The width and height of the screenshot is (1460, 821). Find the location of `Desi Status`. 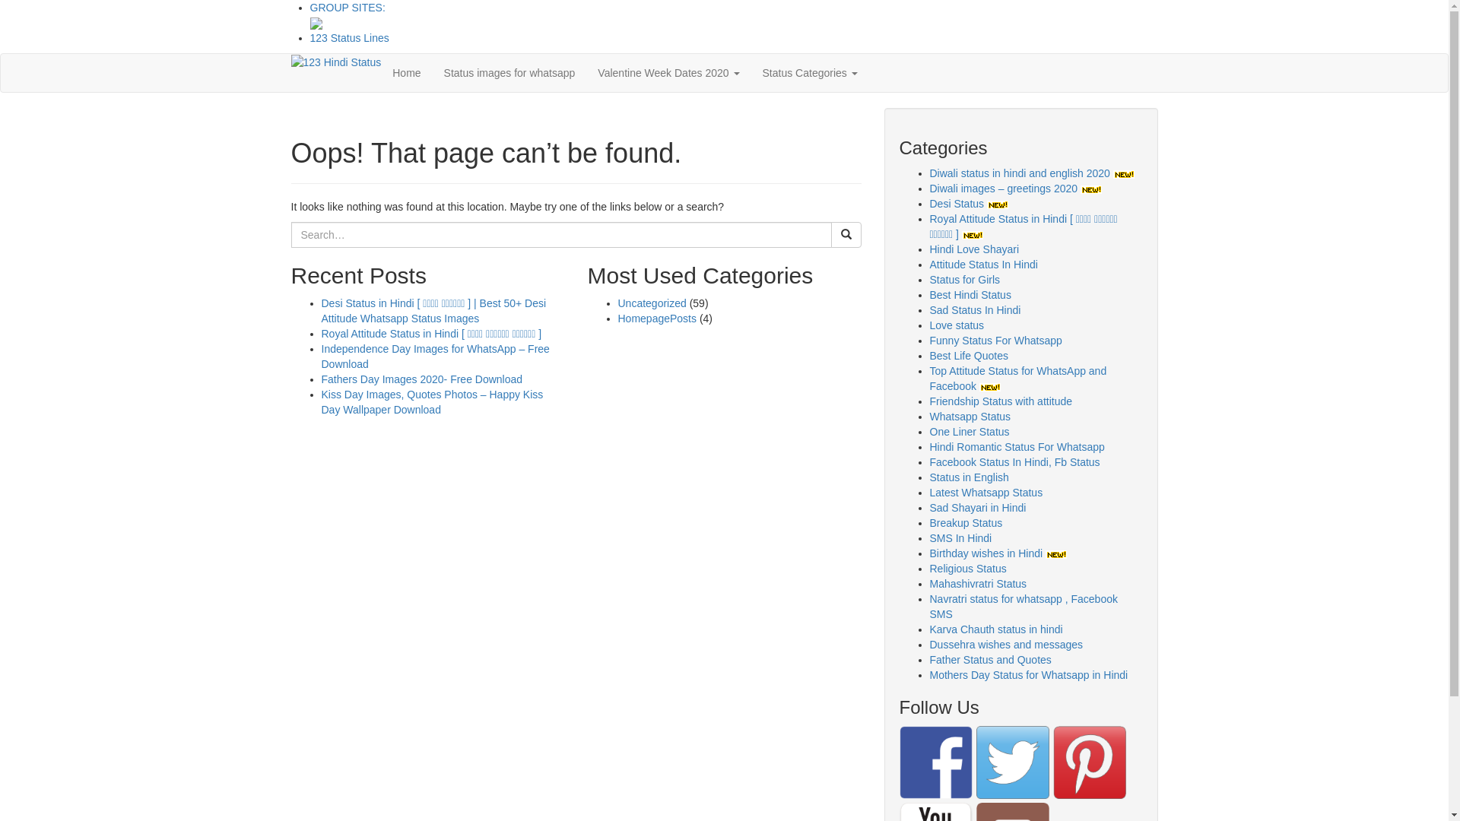

Desi Status is located at coordinates (969, 204).